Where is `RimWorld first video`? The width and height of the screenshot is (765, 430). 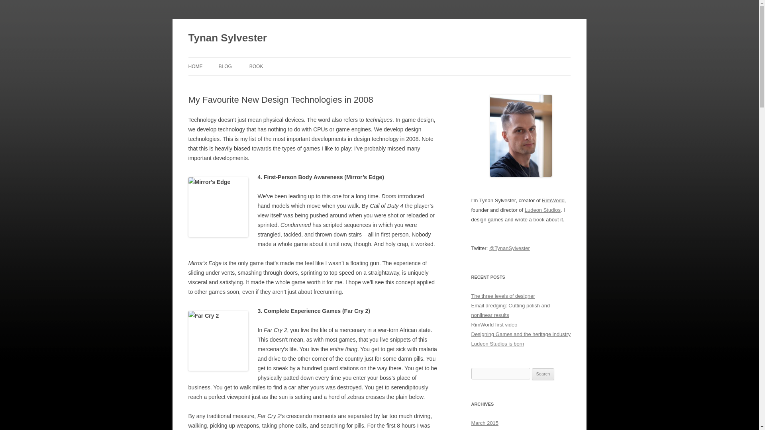
RimWorld first video is located at coordinates (494, 324).